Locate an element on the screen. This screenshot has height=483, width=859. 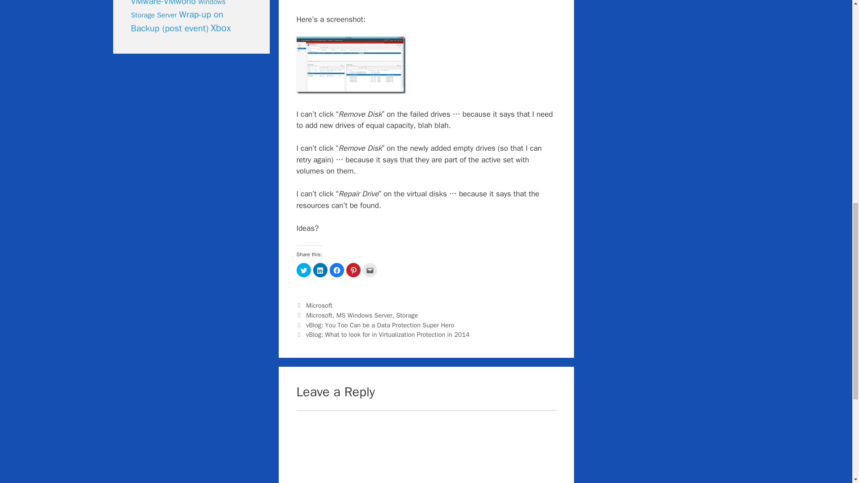
MS Windows Server is located at coordinates (364, 315).